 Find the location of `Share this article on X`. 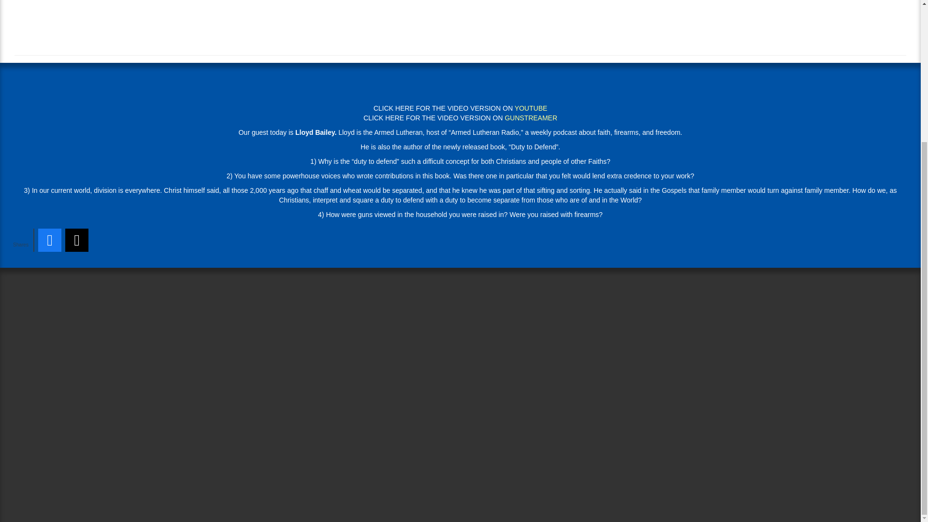

Share this article on X is located at coordinates (76, 240).